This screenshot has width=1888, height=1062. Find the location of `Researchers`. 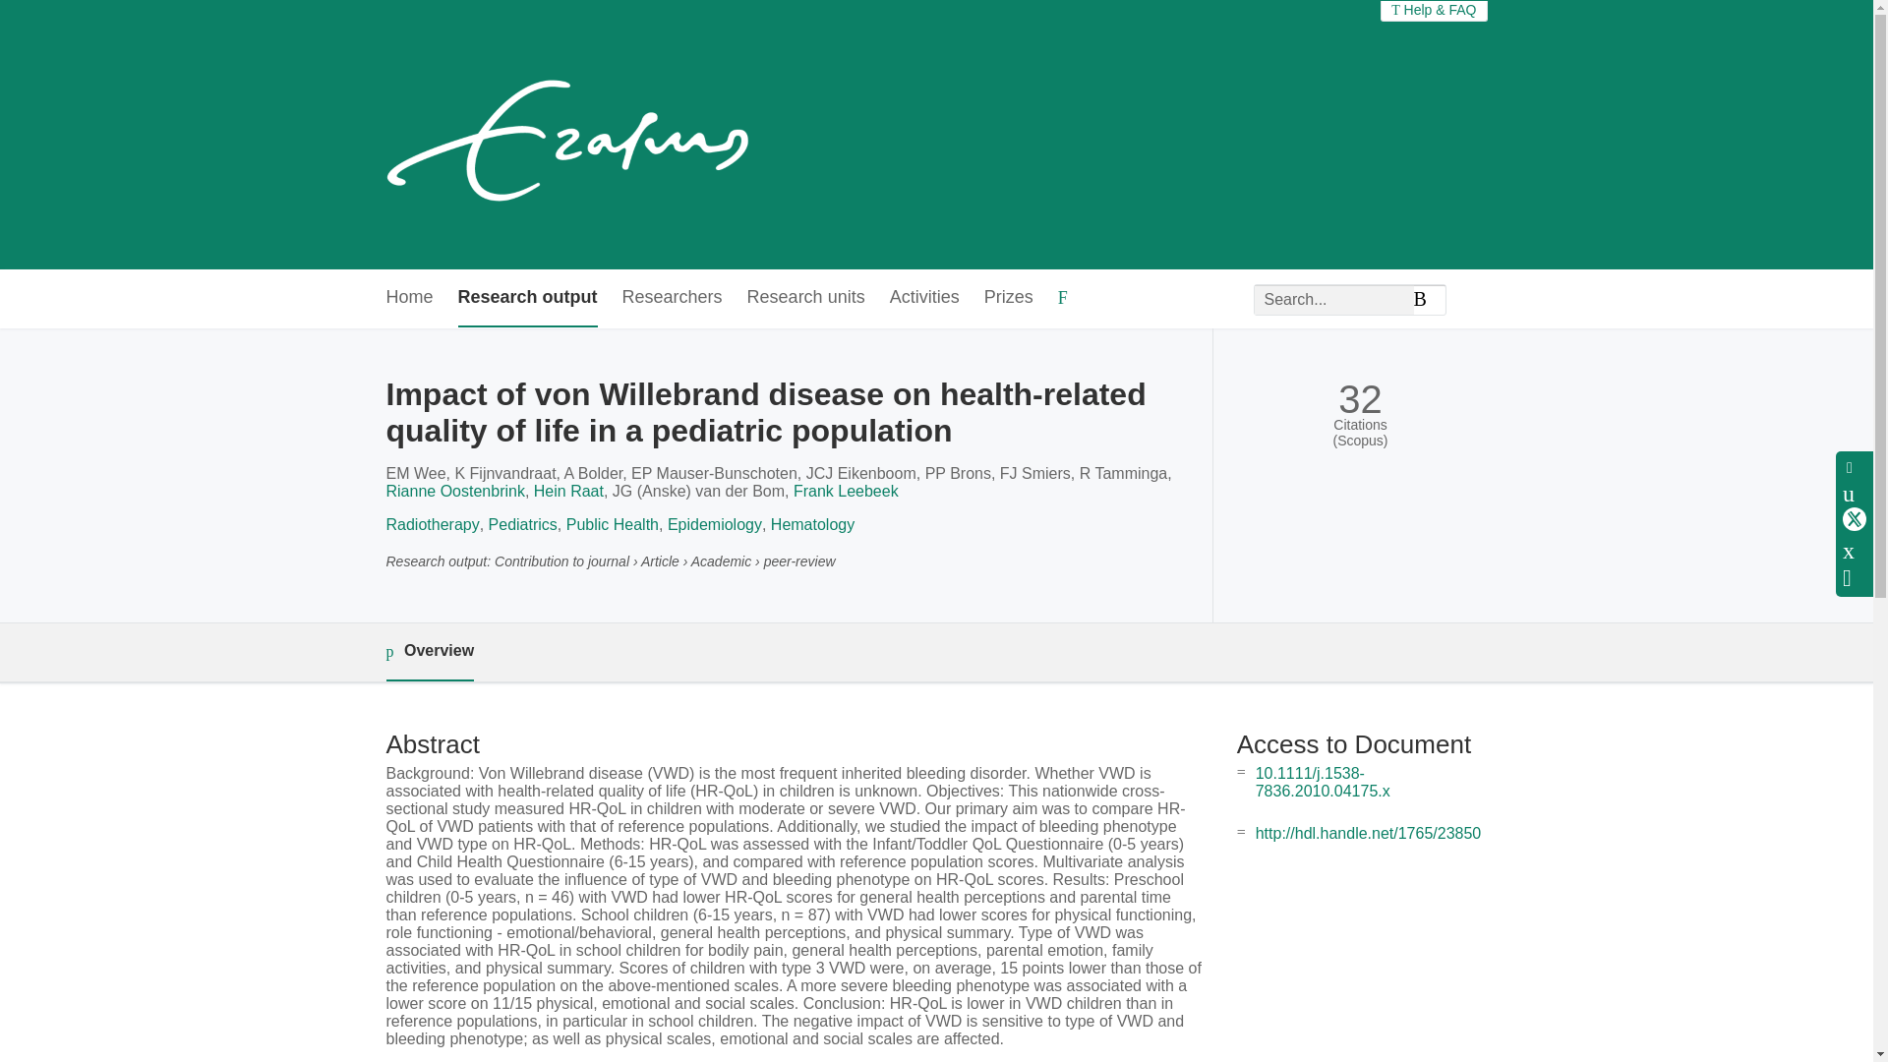

Researchers is located at coordinates (673, 298).